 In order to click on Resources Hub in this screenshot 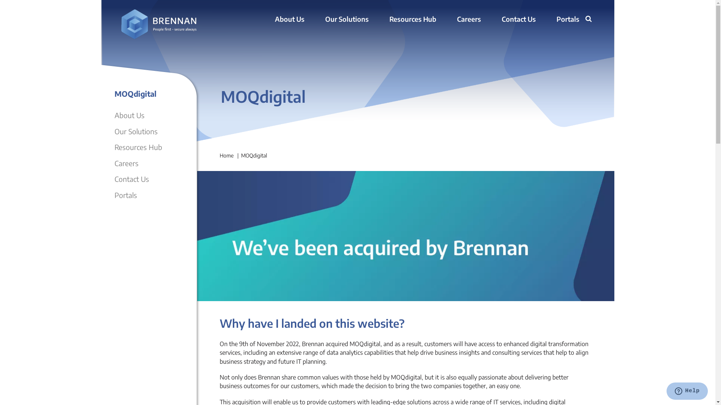, I will do `click(412, 19)`.